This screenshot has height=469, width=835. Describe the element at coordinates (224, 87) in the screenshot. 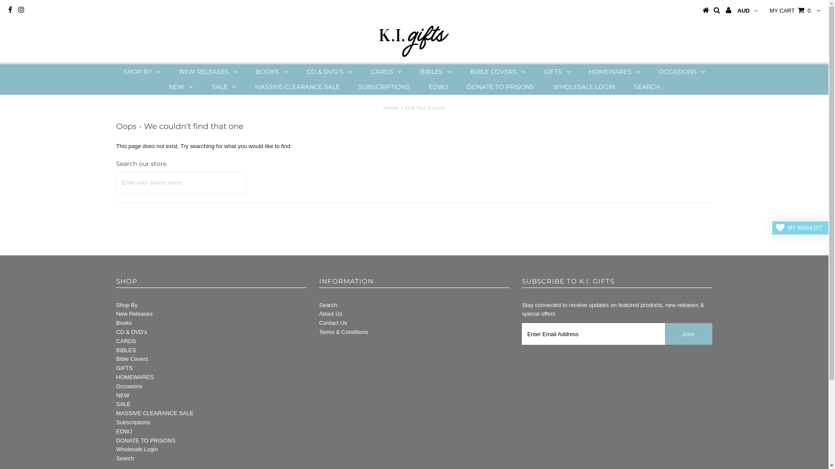

I see `SALE` at that location.